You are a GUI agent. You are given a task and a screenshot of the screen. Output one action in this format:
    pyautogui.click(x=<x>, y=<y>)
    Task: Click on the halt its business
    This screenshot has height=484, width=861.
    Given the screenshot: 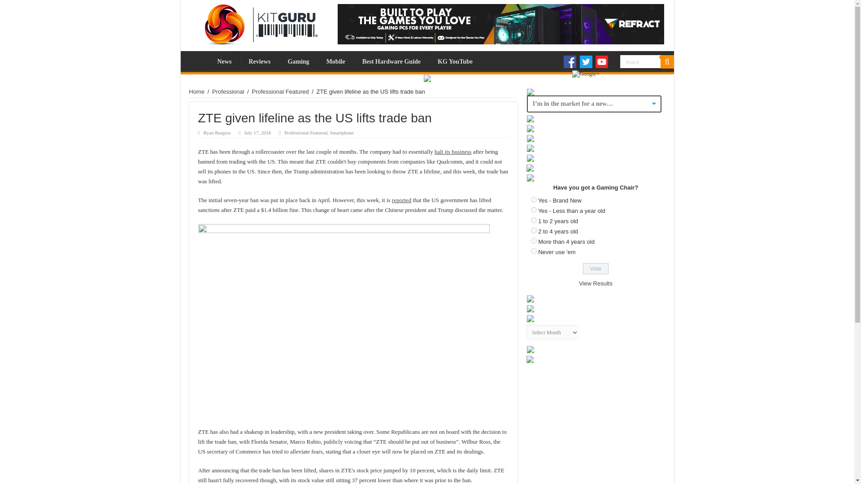 What is the action you would take?
    pyautogui.click(x=453, y=151)
    